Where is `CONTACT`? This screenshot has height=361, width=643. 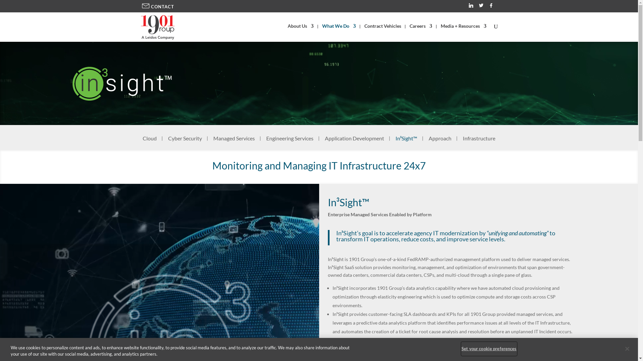 CONTACT is located at coordinates (157, 7).